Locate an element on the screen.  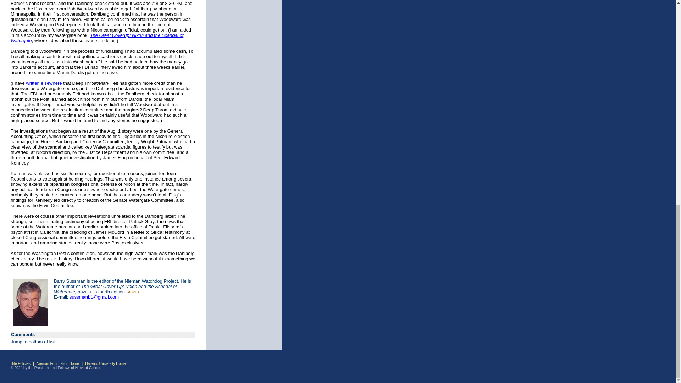
Nieman Foundation Home is located at coordinates (57, 363).